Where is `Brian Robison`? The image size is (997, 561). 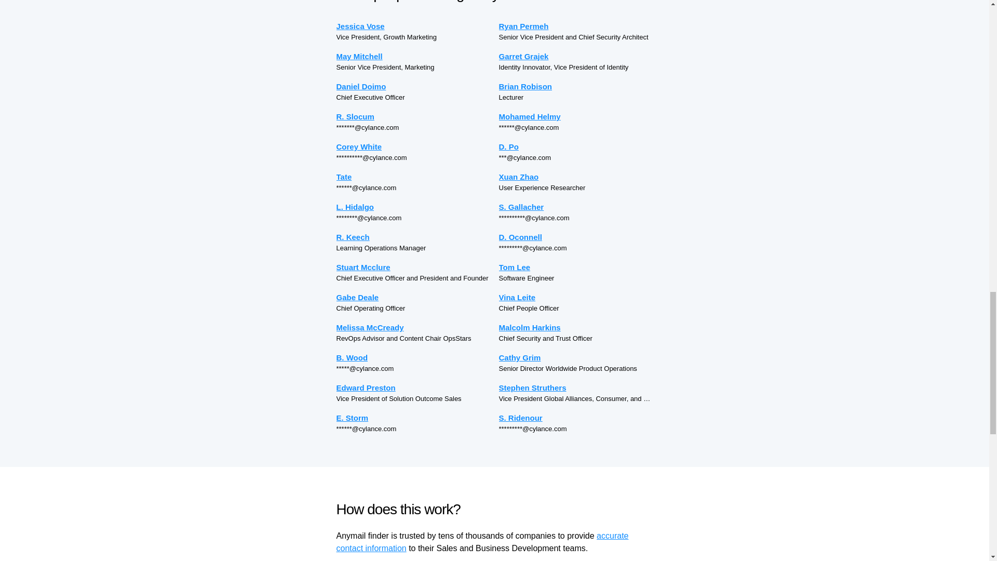 Brian Robison is located at coordinates (575, 86).